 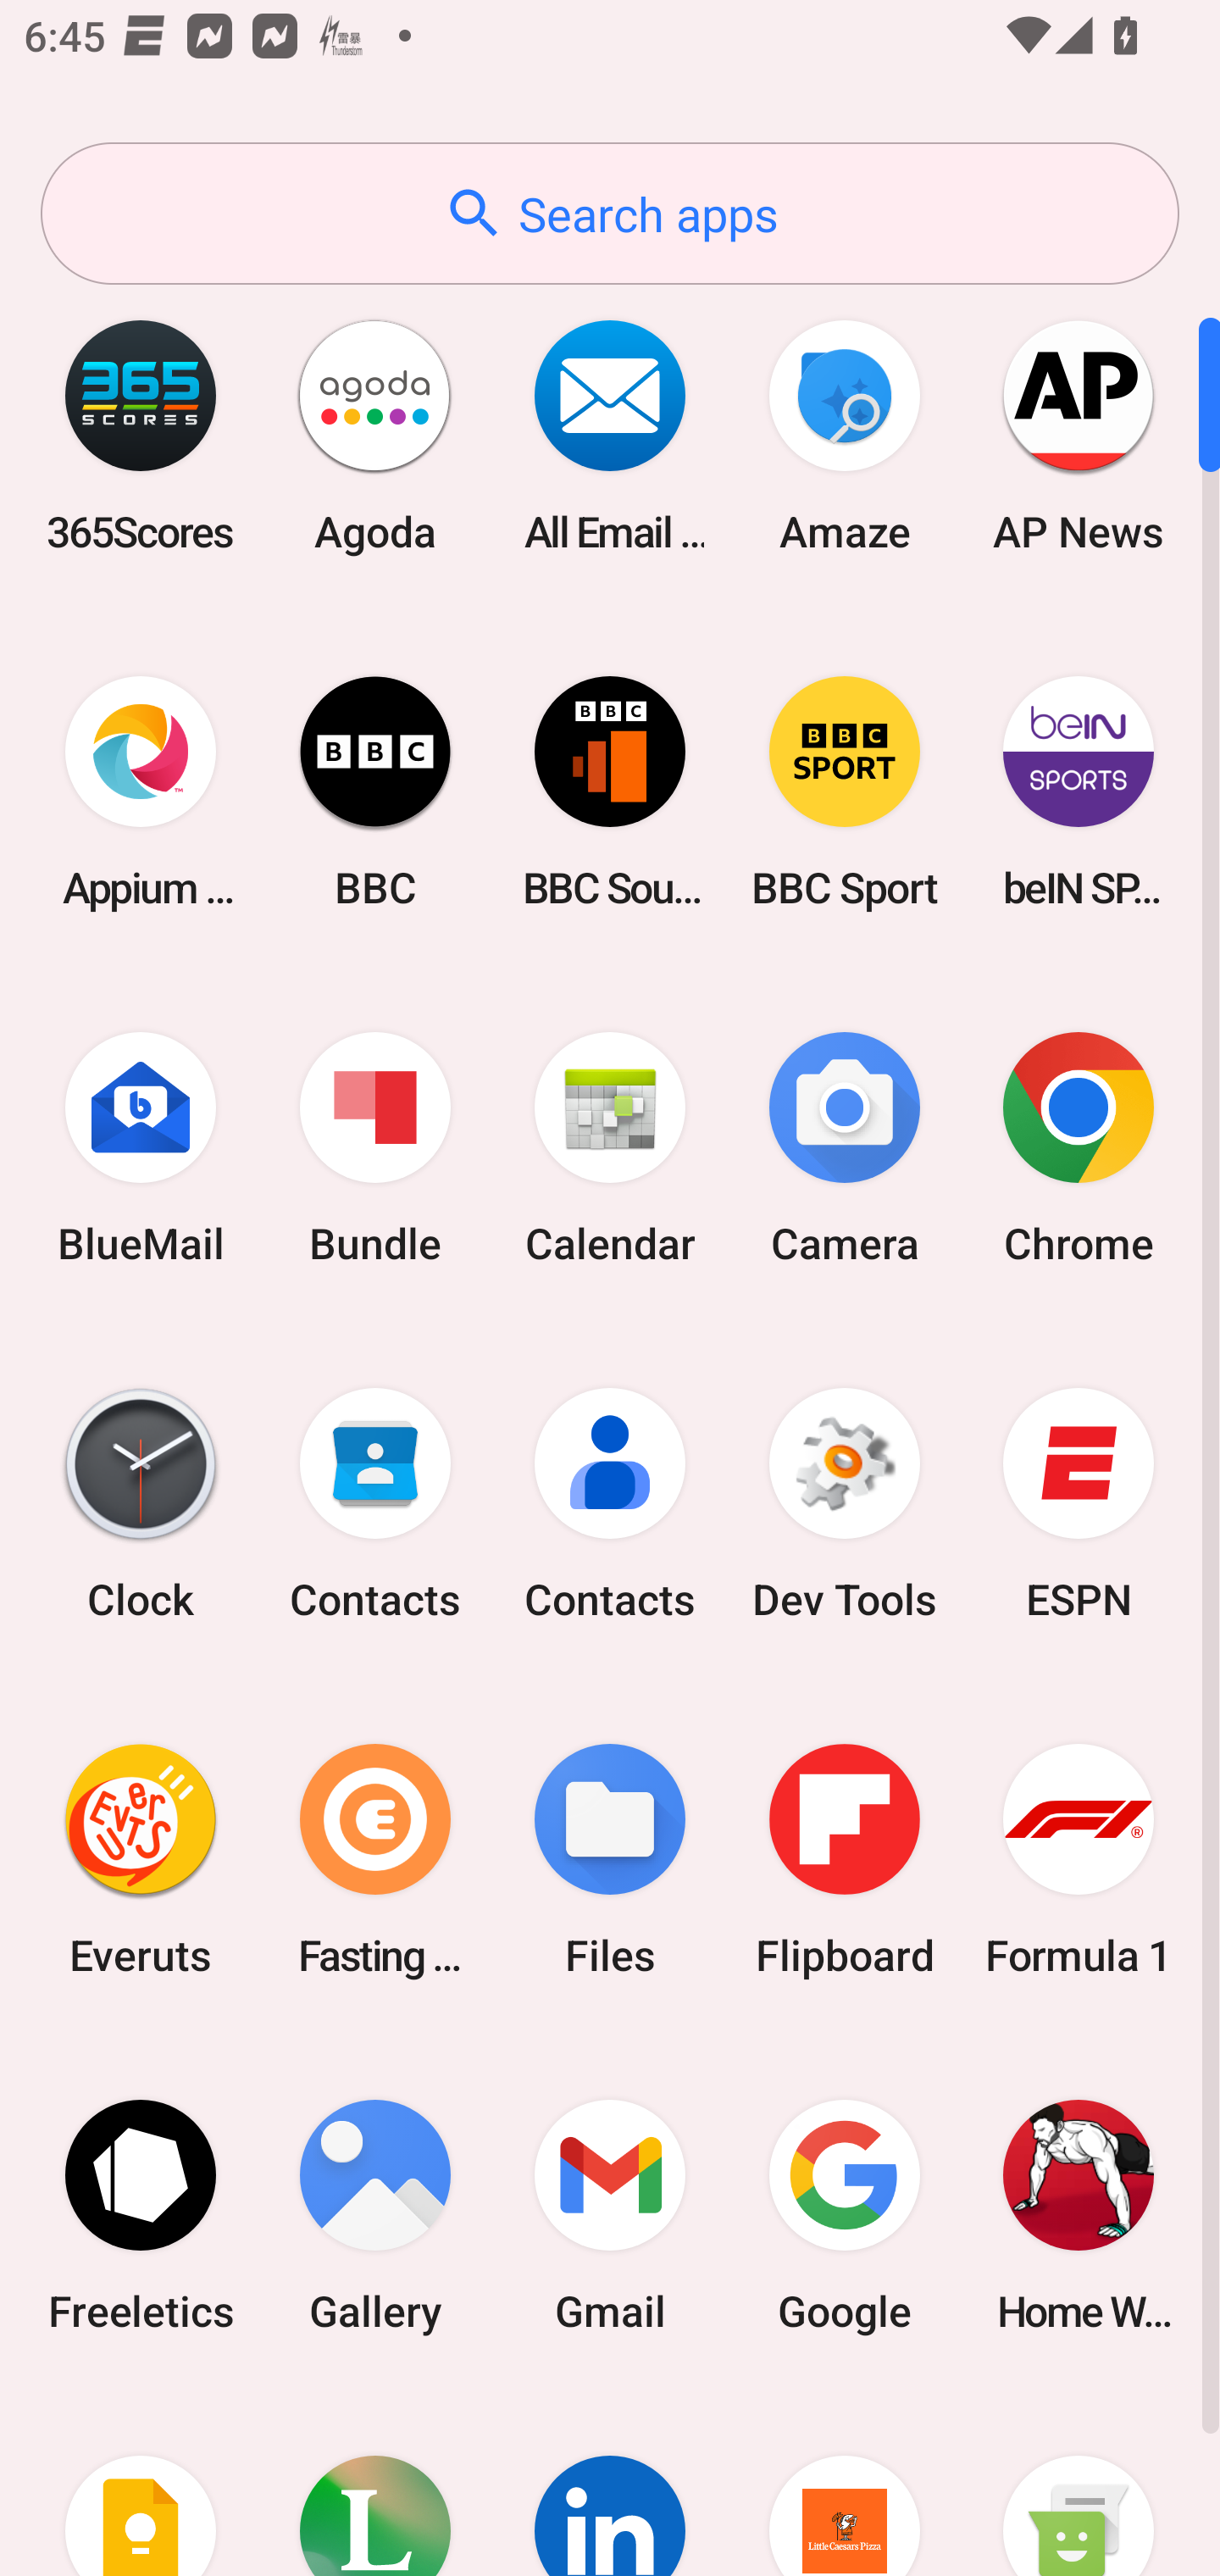 What do you see at coordinates (375, 1859) in the screenshot?
I see `Fasting Coach` at bounding box center [375, 1859].